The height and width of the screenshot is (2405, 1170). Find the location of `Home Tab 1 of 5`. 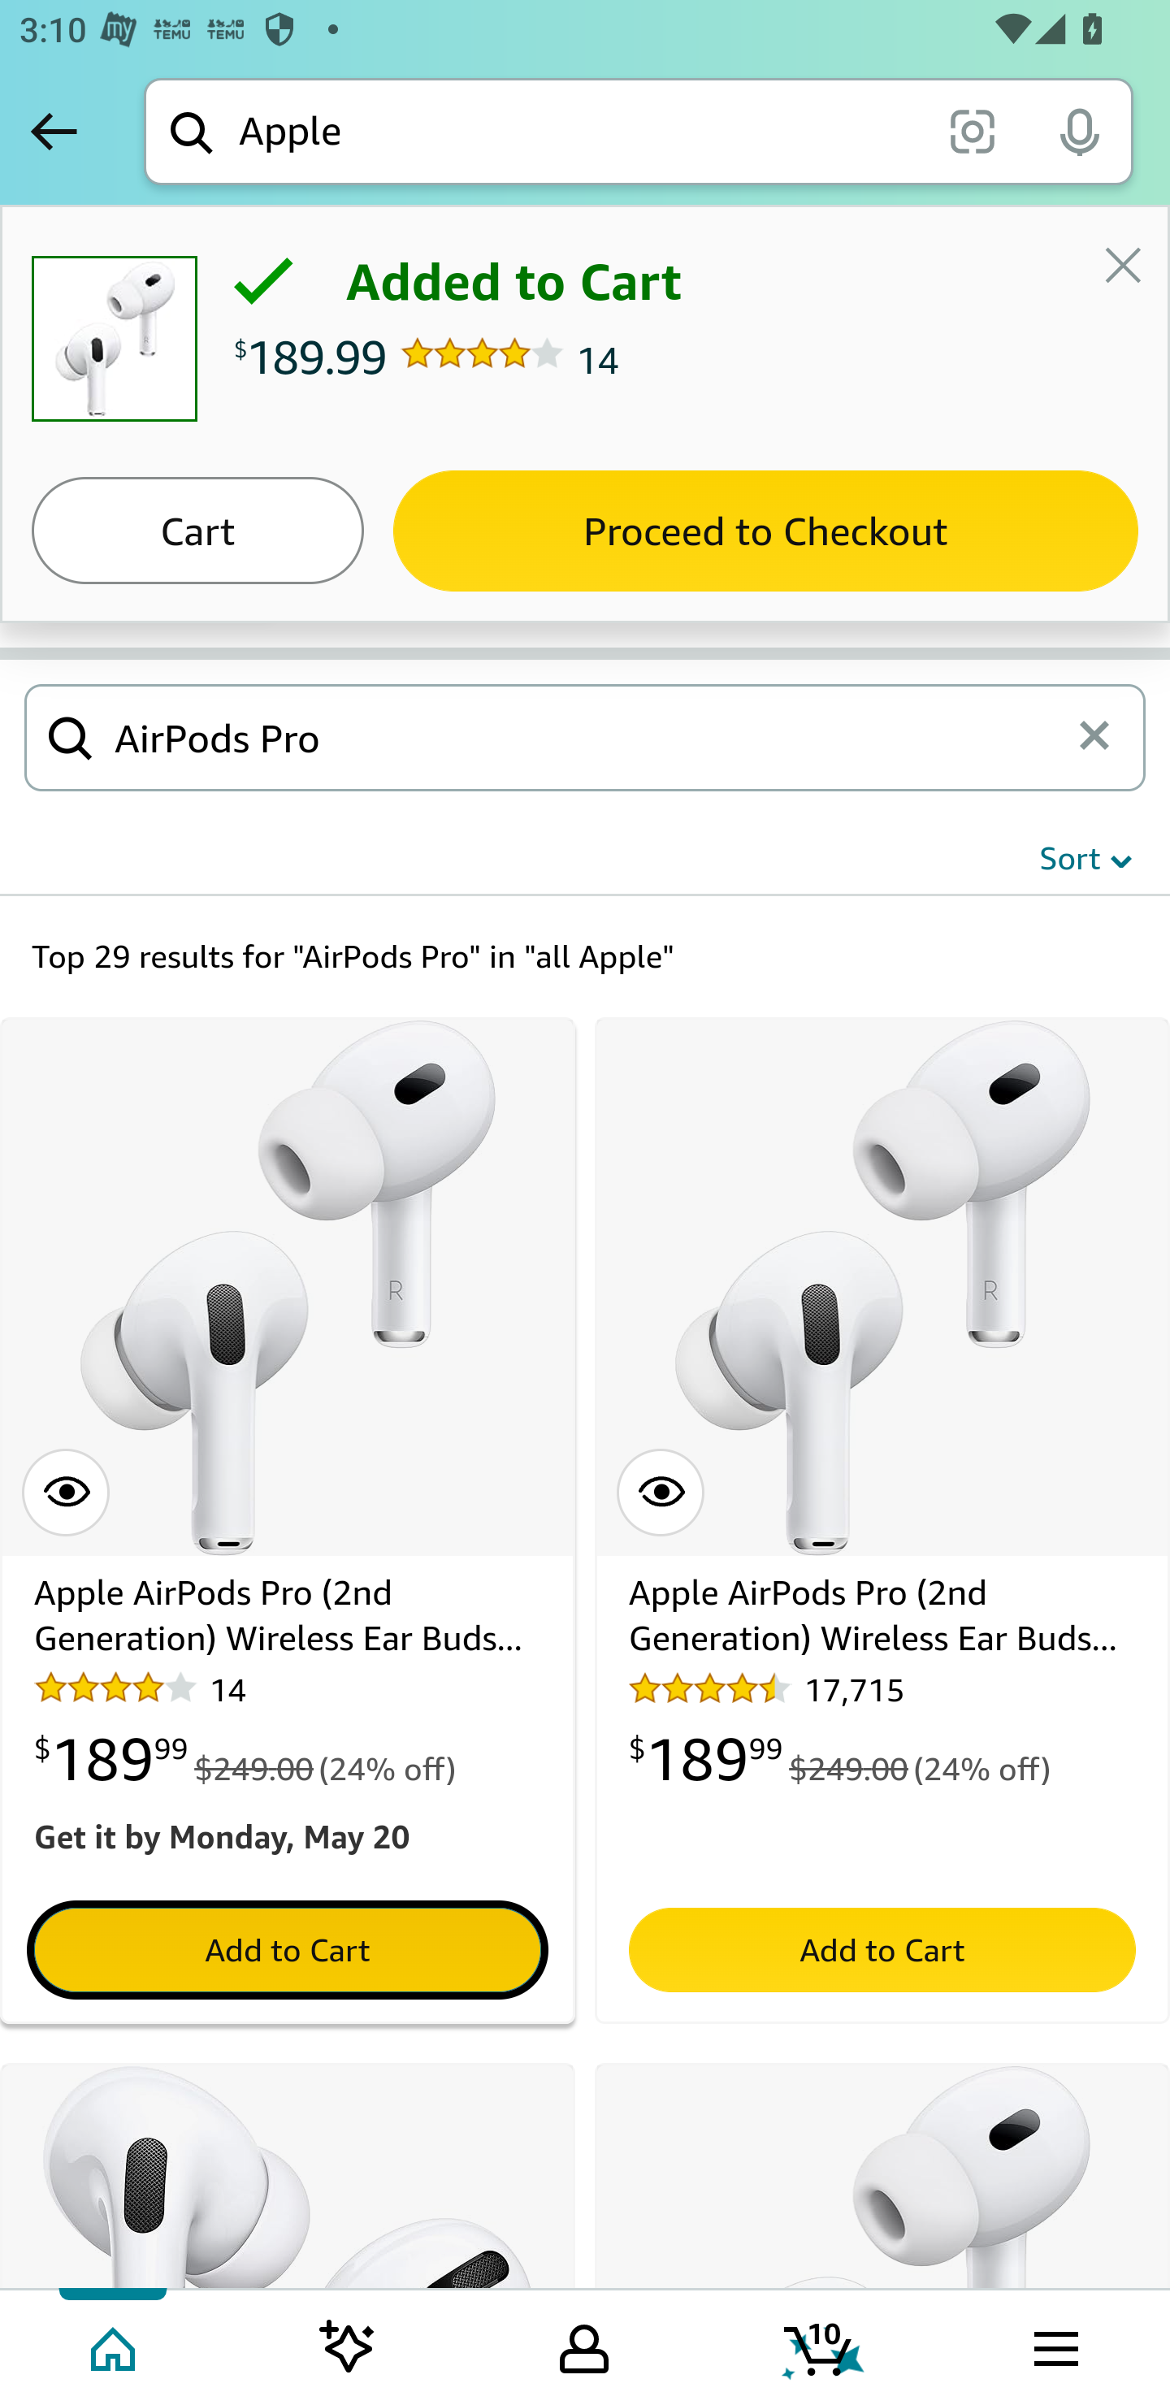

Home Tab 1 of 5 is located at coordinates (115, 2346).